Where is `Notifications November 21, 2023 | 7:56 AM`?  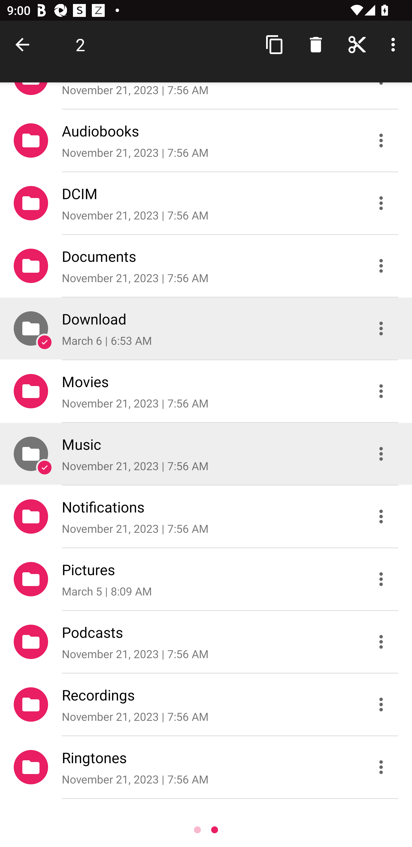 Notifications November 21, 2023 | 7:56 AM is located at coordinates (206, 516).